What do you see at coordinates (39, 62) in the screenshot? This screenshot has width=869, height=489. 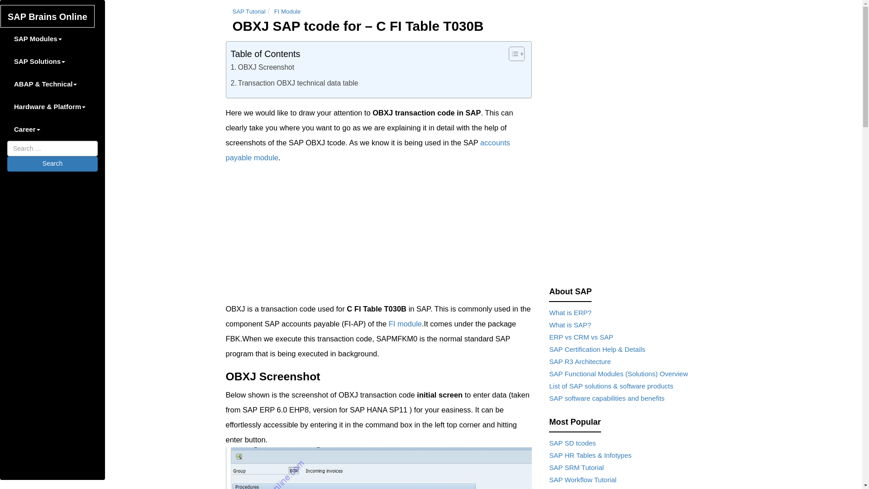 I see `SAP Solutions` at bounding box center [39, 62].